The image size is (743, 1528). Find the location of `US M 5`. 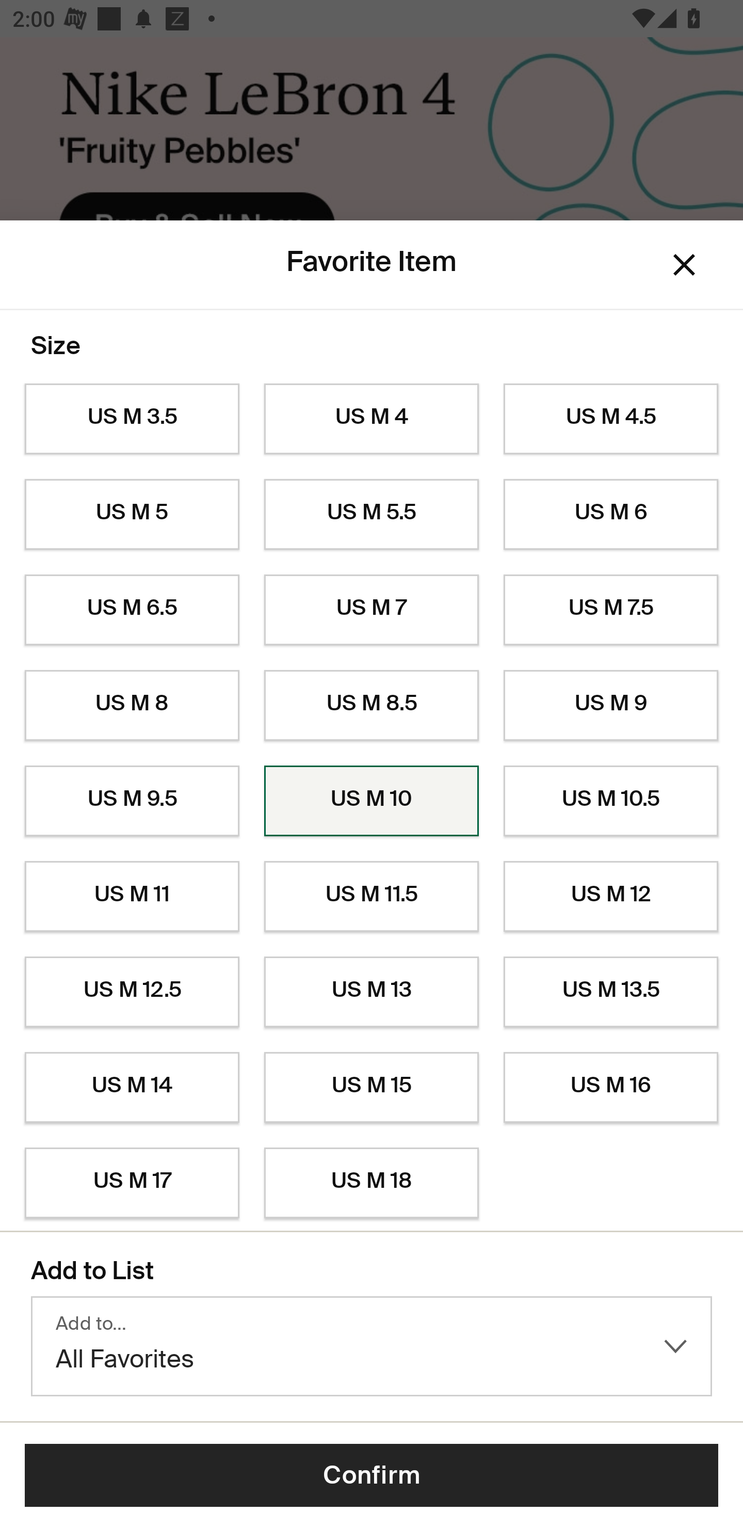

US M 5 is located at coordinates (132, 514).